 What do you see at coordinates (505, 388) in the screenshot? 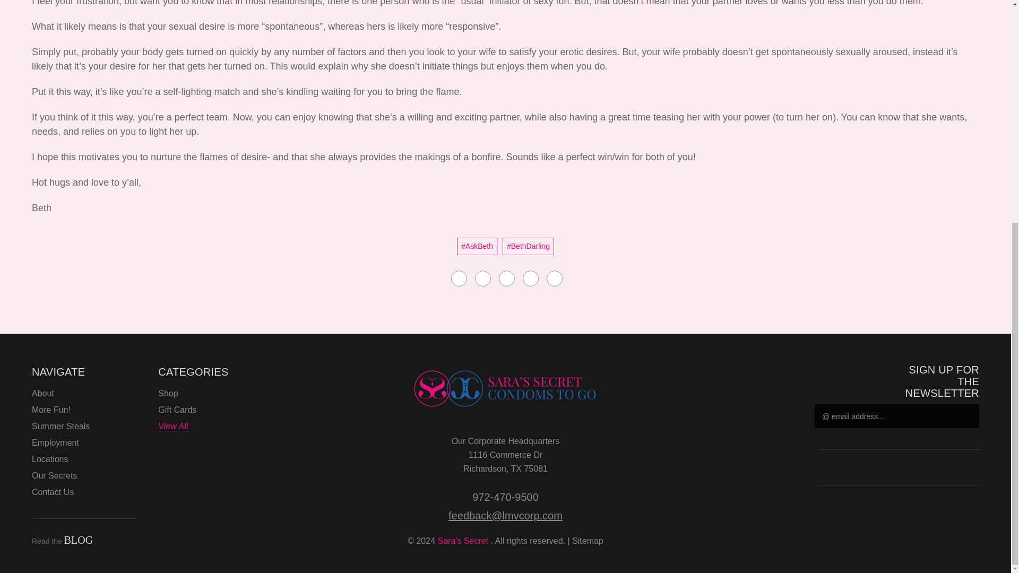
I see `Sara's Secret` at bounding box center [505, 388].